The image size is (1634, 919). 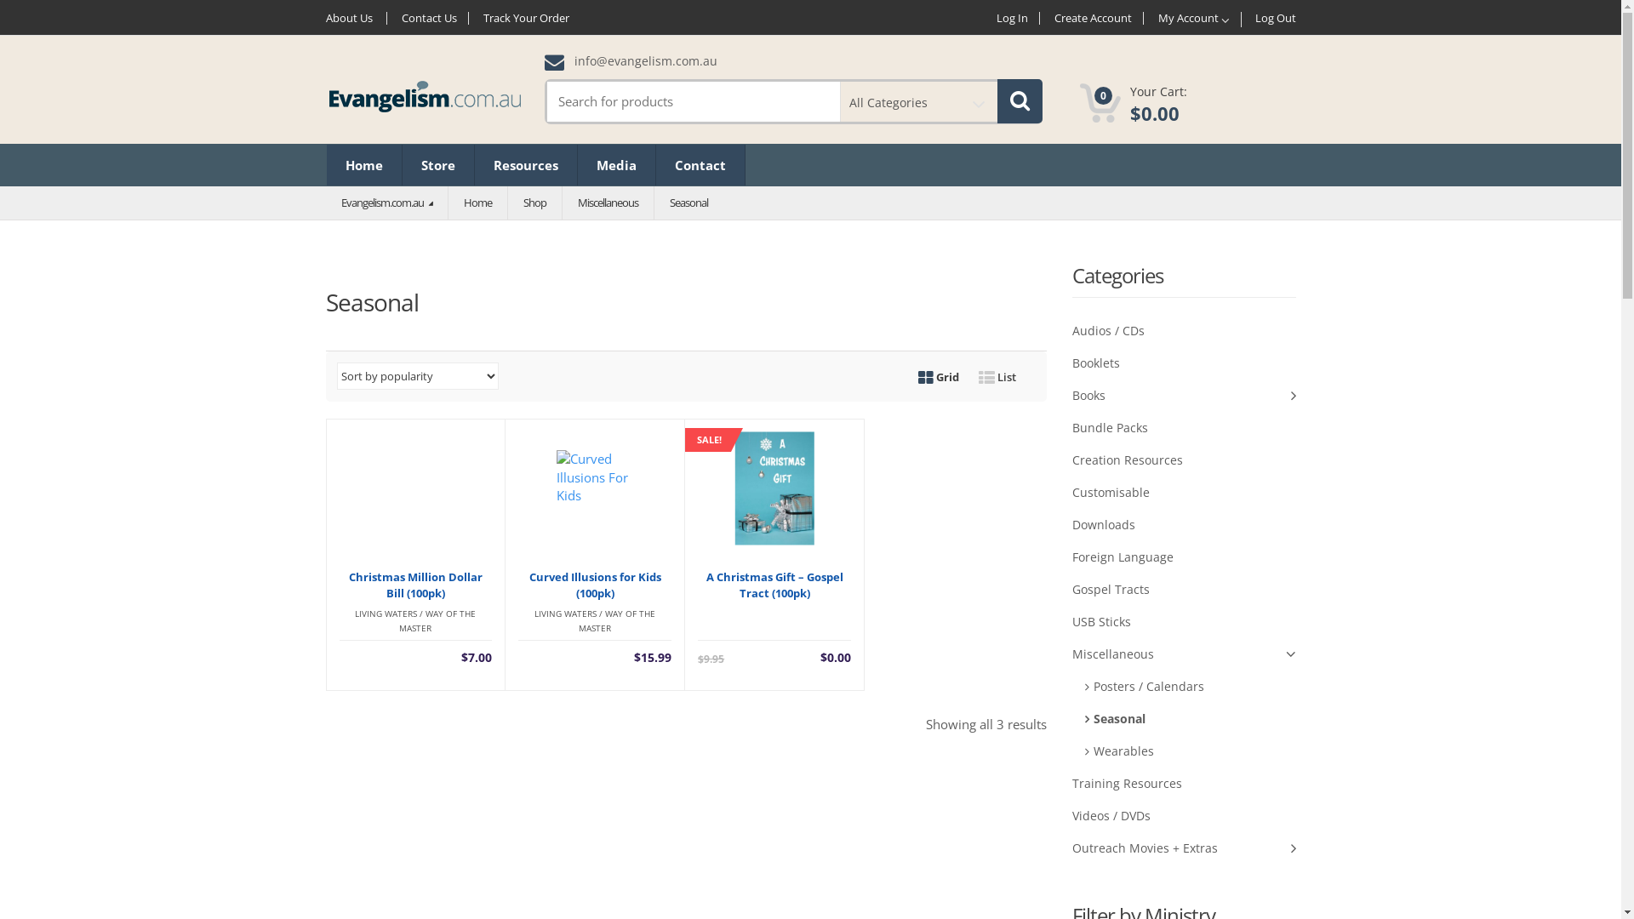 What do you see at coordinates (1185, 396) in the screenshot?
I see `Books` at bounding box center [1185, 396].